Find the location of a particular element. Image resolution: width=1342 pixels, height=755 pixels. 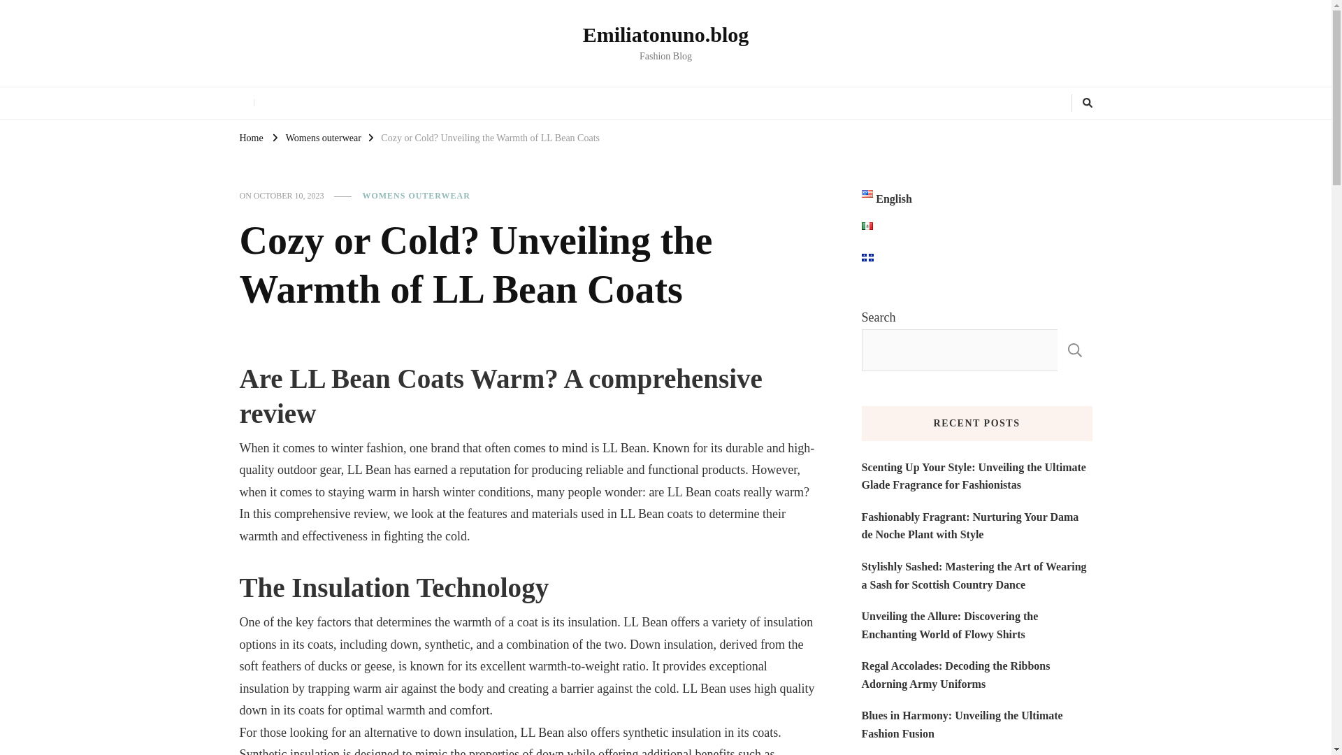

Search is located at coordinates (1065, 103).